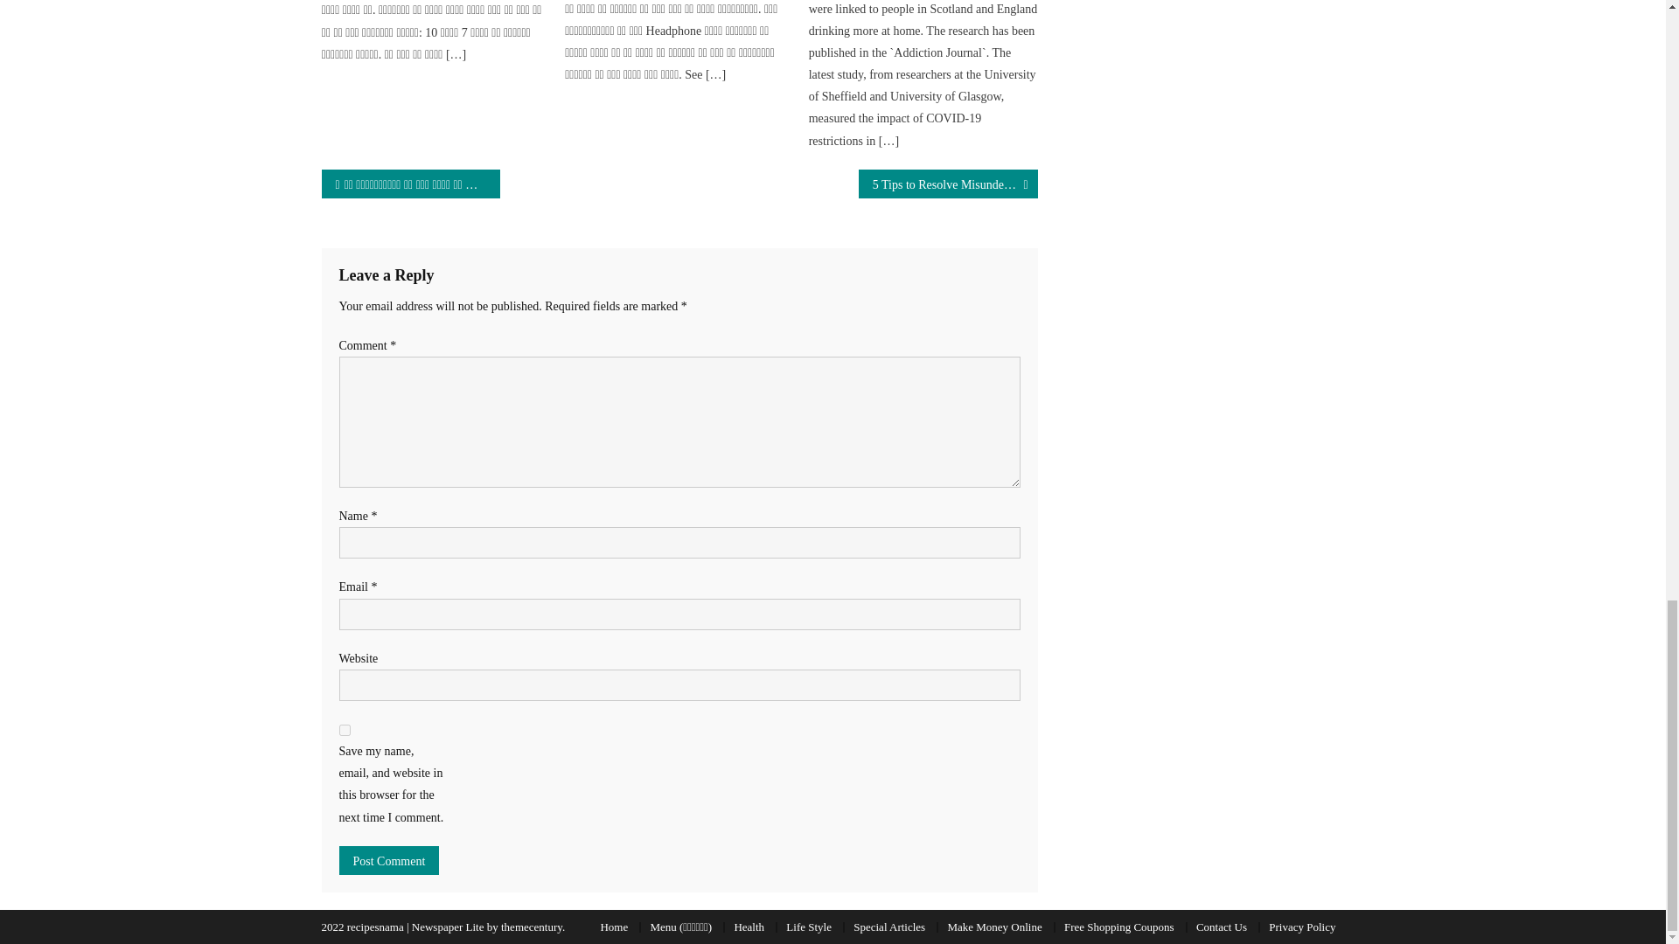 The width and height of the screenshot is (1679, 944). I want to click on yes, so click(345, 731).